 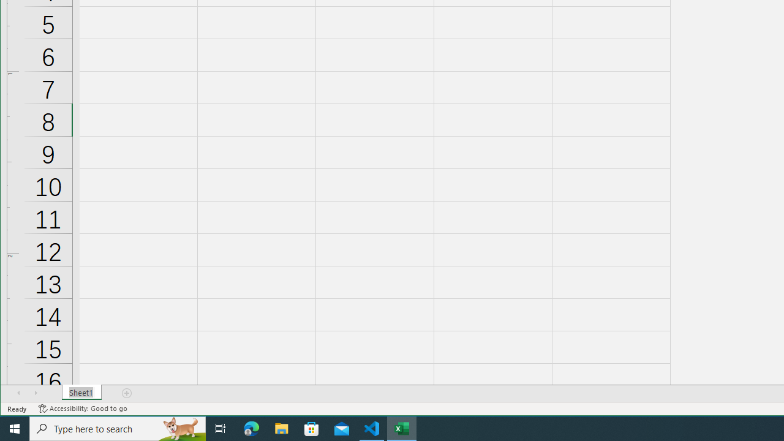 I want to click on File Explorer, so click(x=282, y=429).